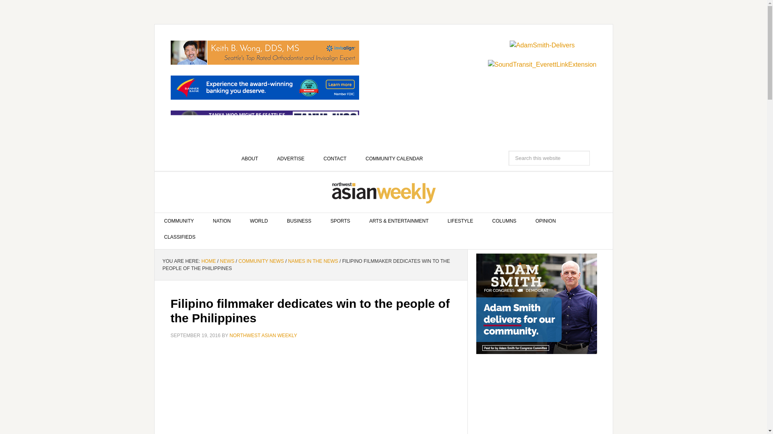  Describe the element at coordinates (546, 221) in the screenshot. I see `OPINION` at that location.